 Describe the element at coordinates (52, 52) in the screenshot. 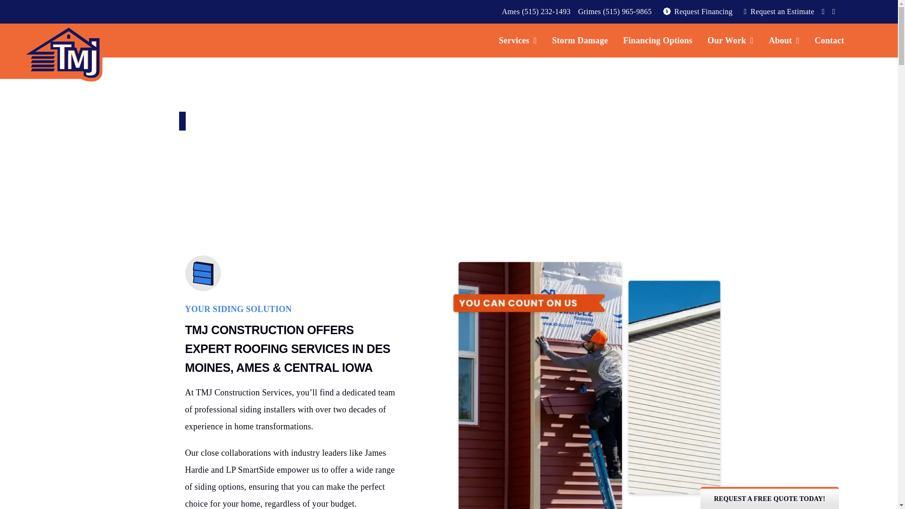

I see `TMJ services logo` at that location.